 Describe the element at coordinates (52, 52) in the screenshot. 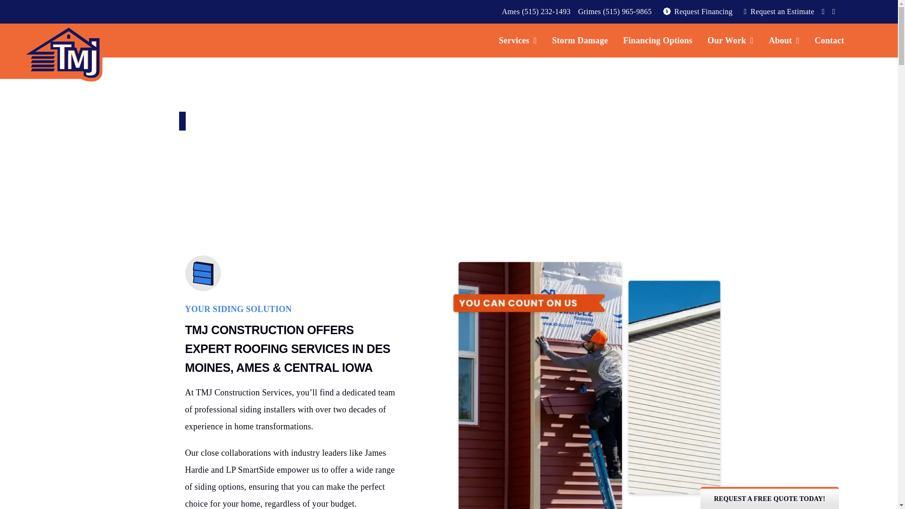

I see `TMJ services logo` at that location.